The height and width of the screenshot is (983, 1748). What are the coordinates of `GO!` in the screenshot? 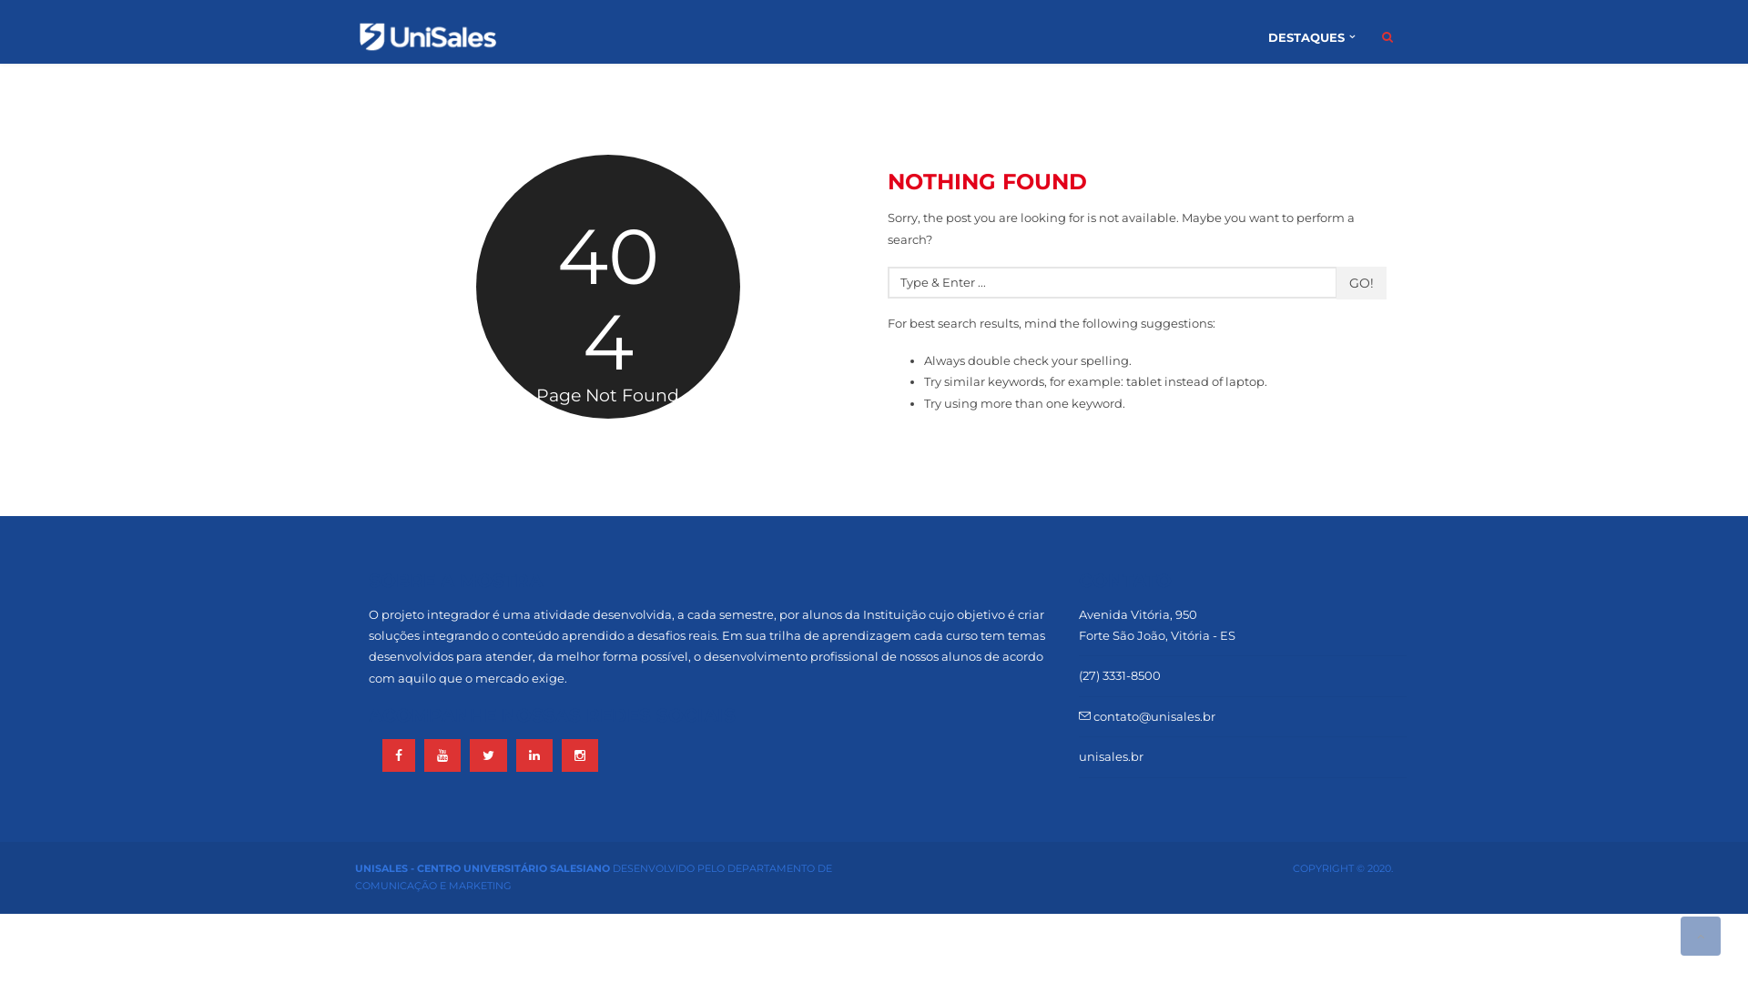 It's located at (1362, 283).